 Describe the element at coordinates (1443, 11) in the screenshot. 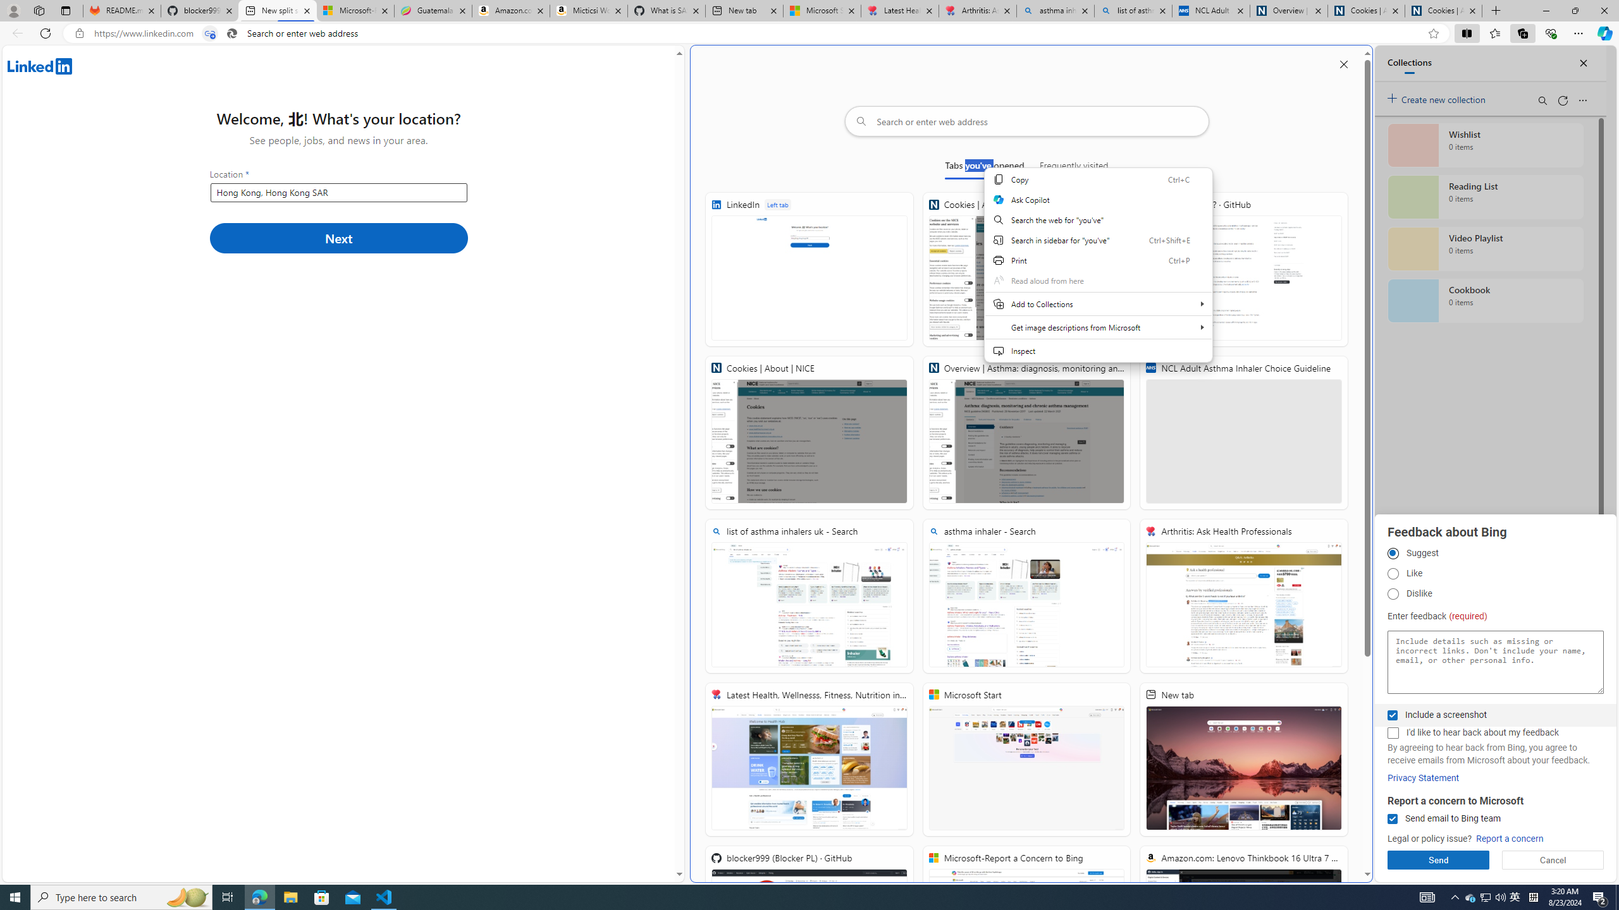

I see `Cookies | About | NICE` at that location.